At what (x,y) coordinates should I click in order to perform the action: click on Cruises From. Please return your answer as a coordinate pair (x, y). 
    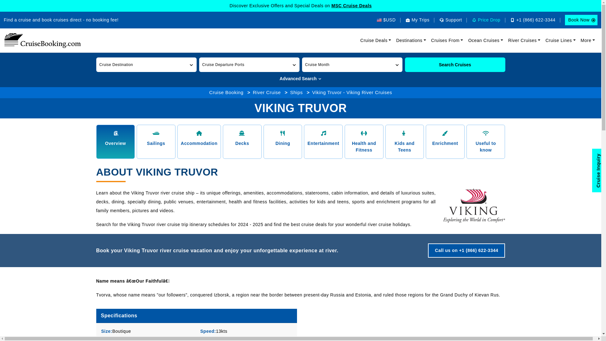
    Looking at the image, I should click on (447, 40).